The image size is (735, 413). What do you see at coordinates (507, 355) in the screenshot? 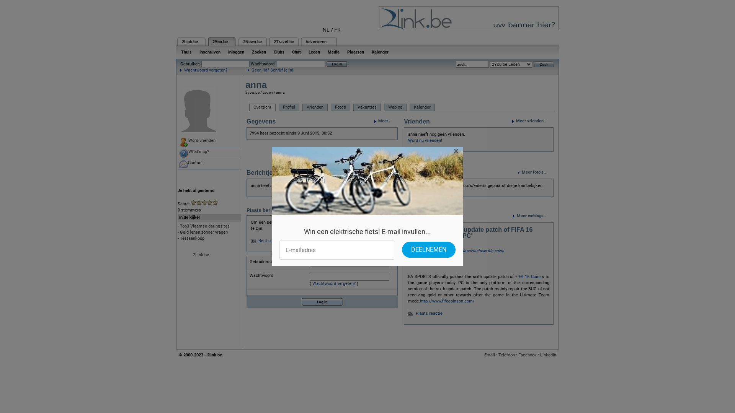
I see `Telefoon` at bounding box center [507, 355].